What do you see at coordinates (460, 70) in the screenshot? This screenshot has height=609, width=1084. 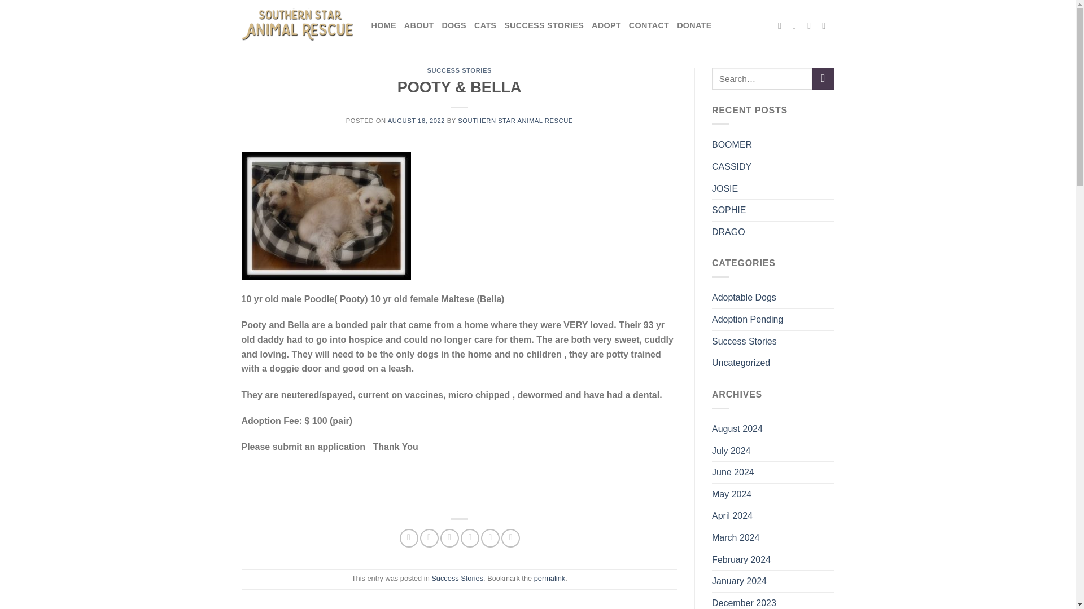 I see `SUCCESS STORIES` at bounding box center [460, 70].